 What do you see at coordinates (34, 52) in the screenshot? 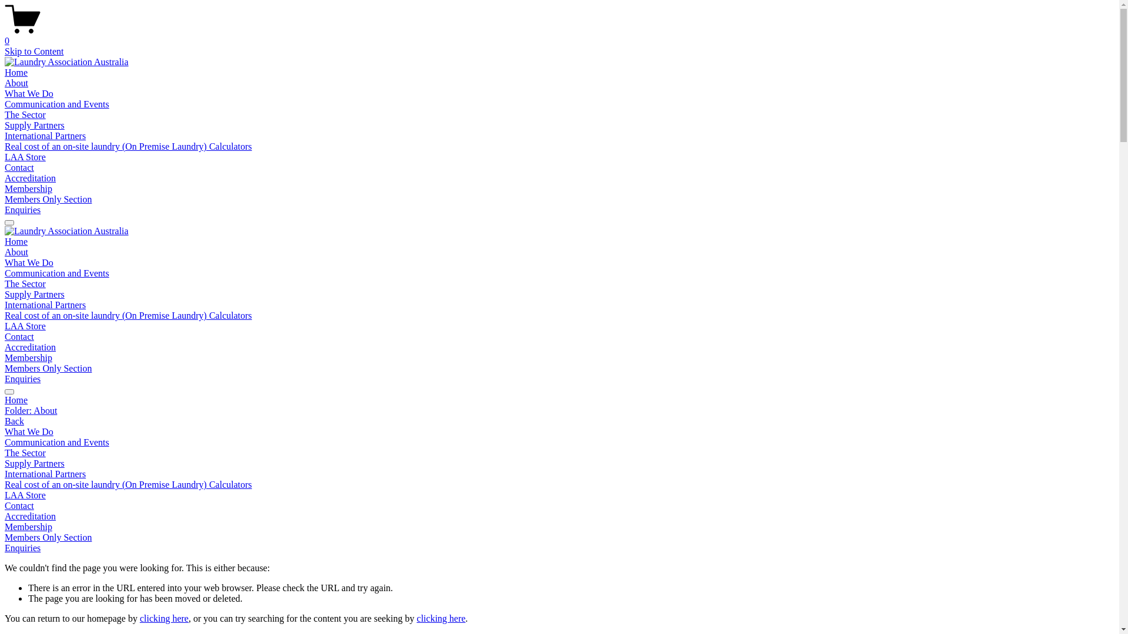
I see `Skip to Content` at bounding box center [34, 52].